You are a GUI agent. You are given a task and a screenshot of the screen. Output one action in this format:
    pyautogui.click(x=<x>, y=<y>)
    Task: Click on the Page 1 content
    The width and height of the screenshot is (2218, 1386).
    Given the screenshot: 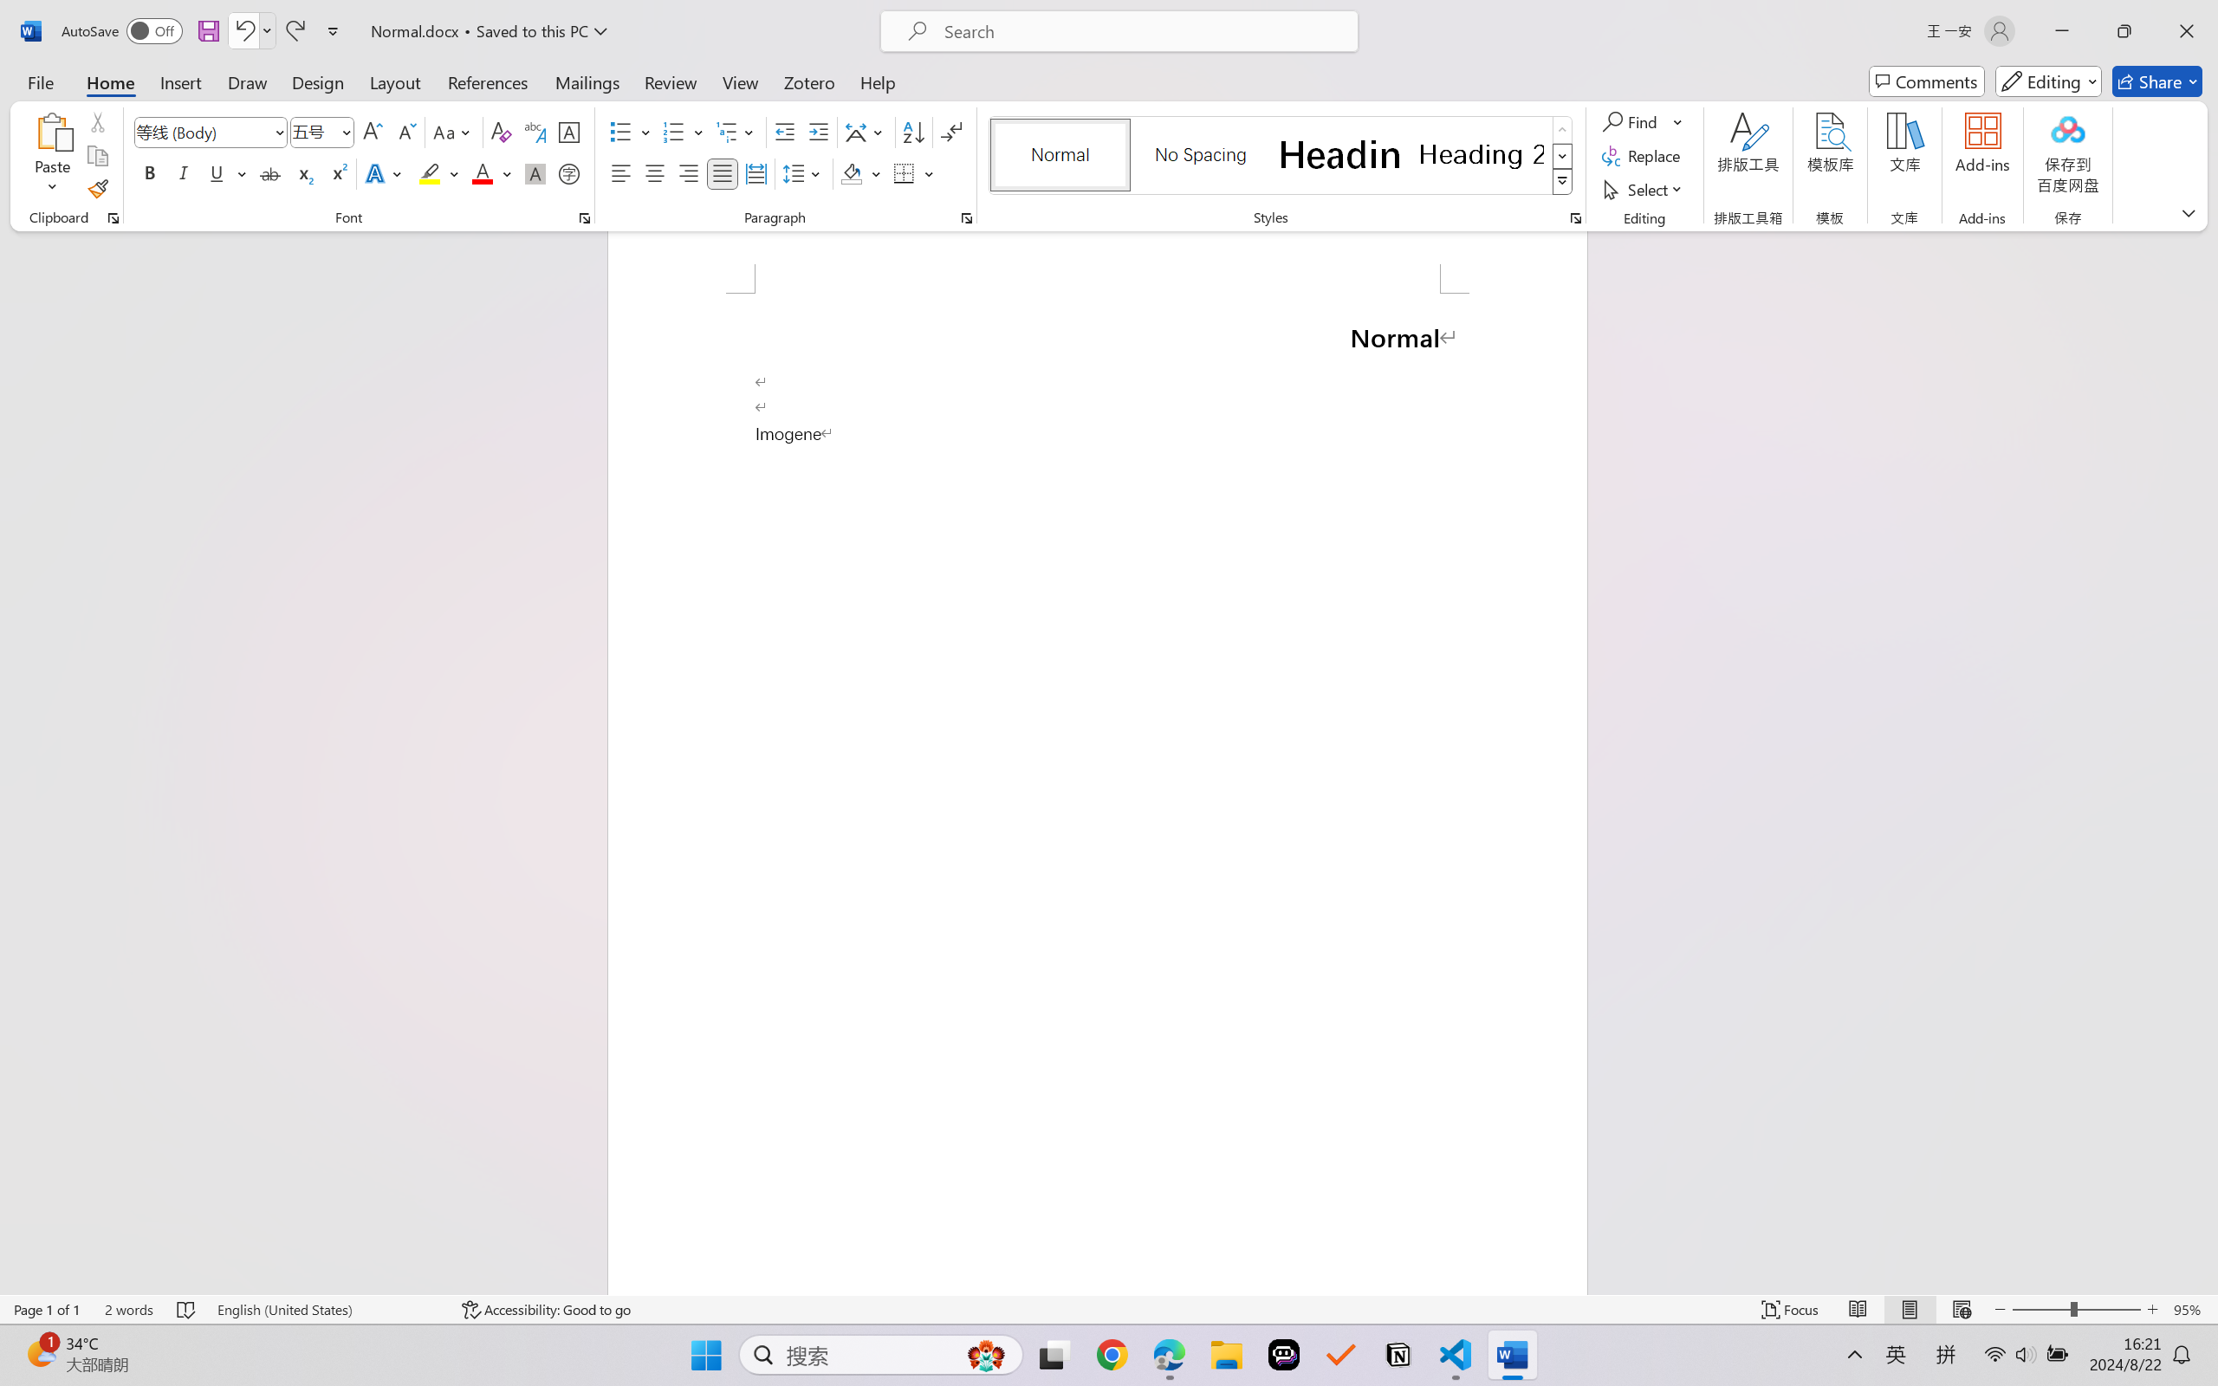 What is the action you would take?
    pyautogui.click(x=1097, y=793)
    